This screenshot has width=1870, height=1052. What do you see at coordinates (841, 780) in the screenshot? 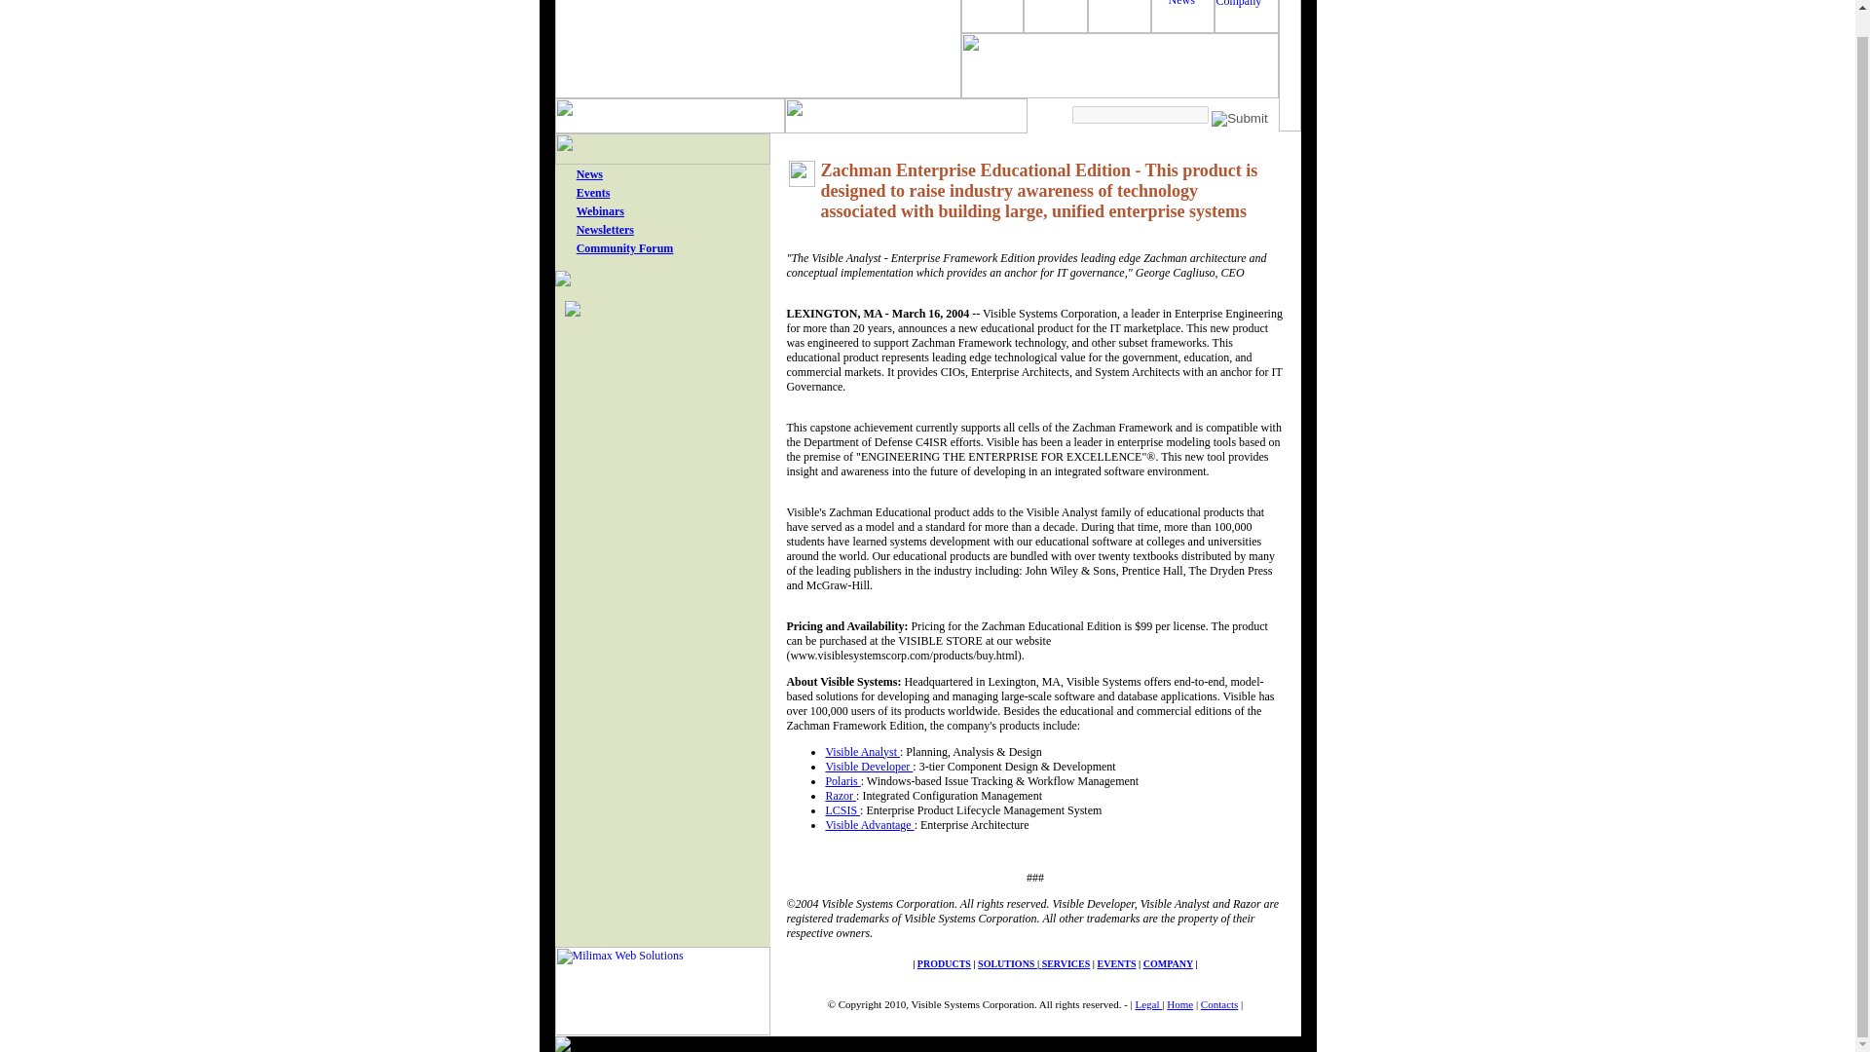
I see `Polaris` at bounding box center [841, 780].